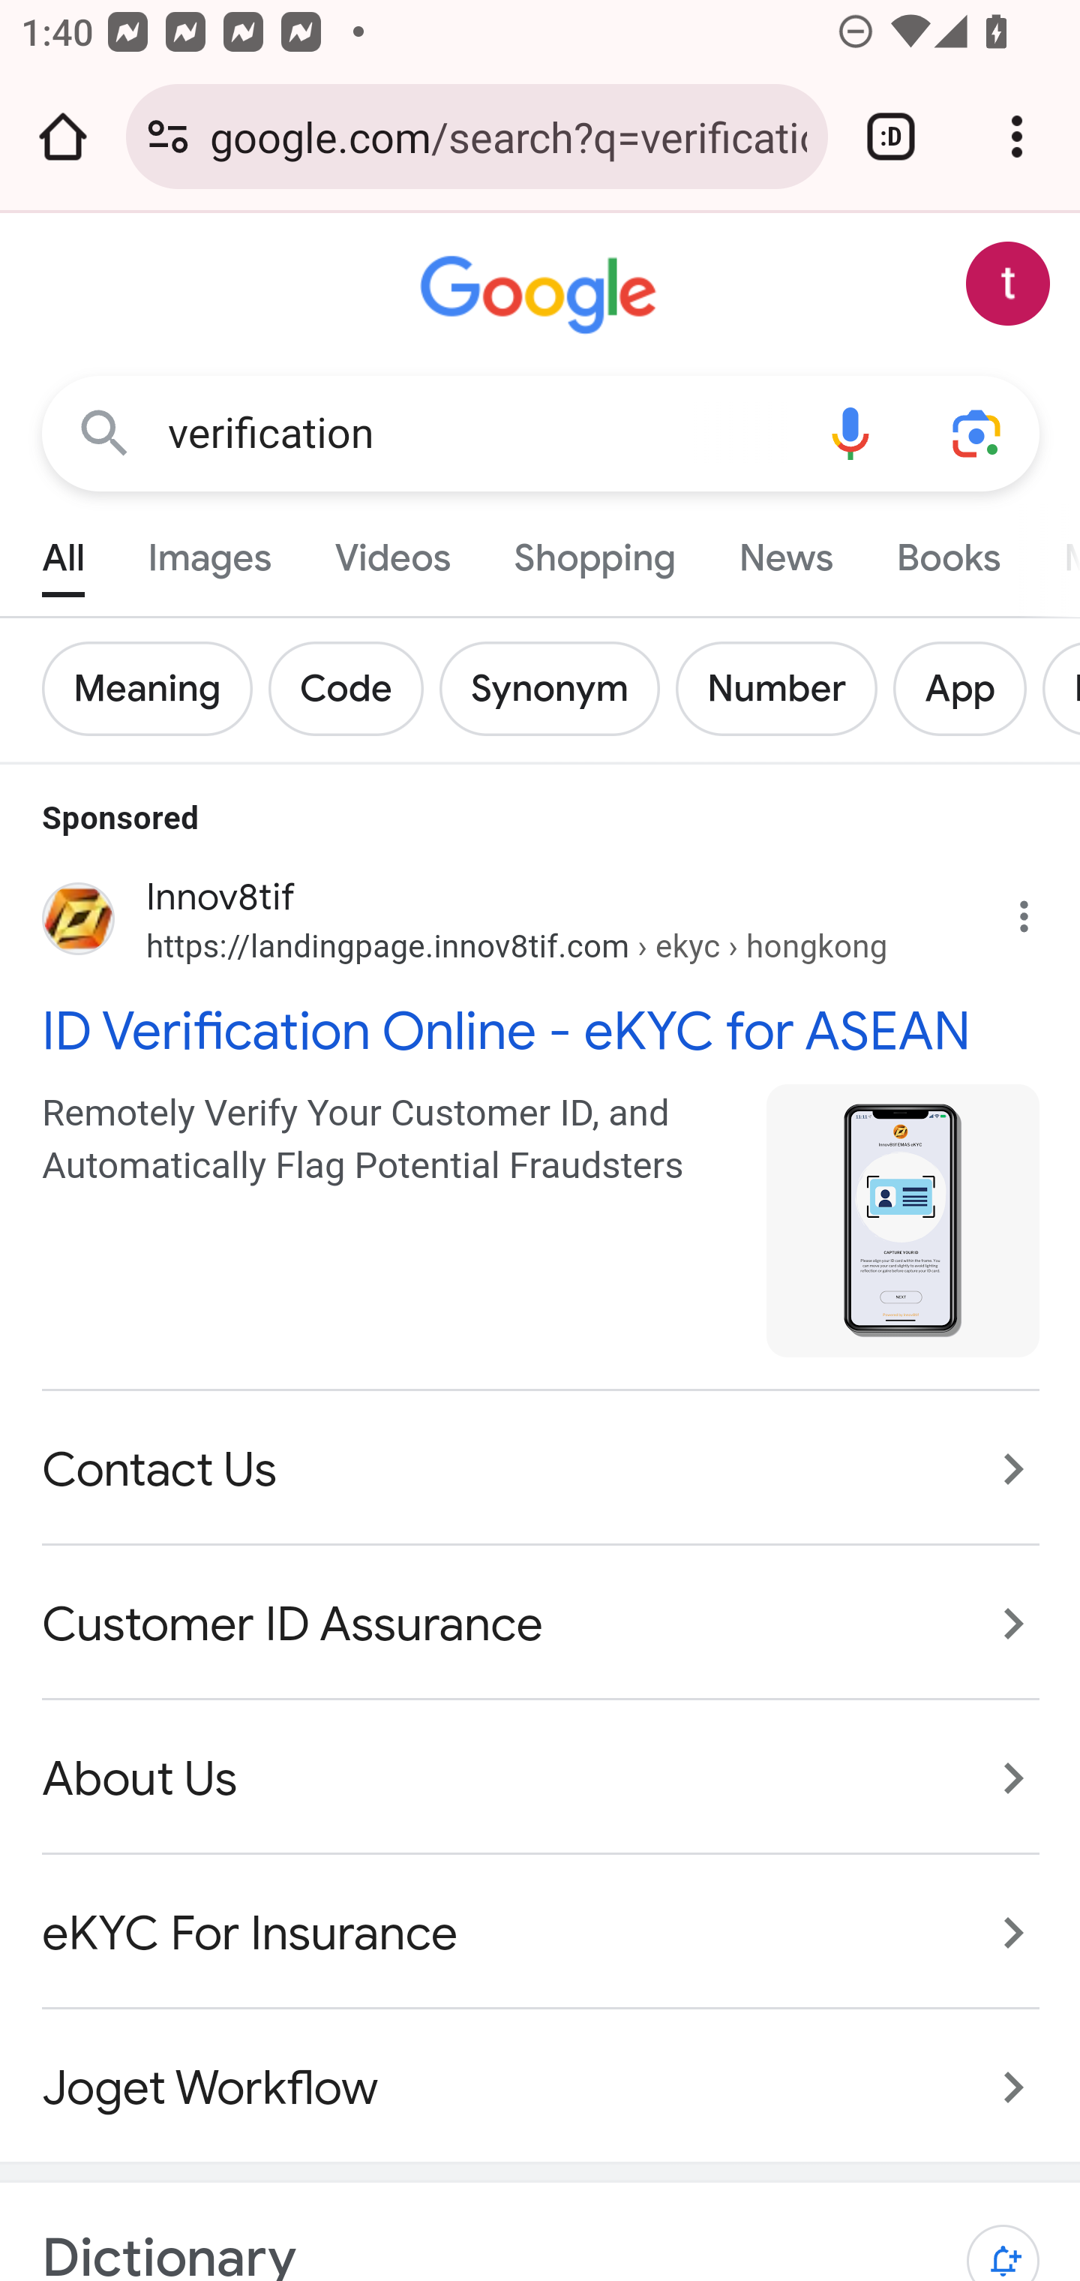  Describe the element at coordinates (967, 689) in the screenshot. I see `Add App App` at that location.